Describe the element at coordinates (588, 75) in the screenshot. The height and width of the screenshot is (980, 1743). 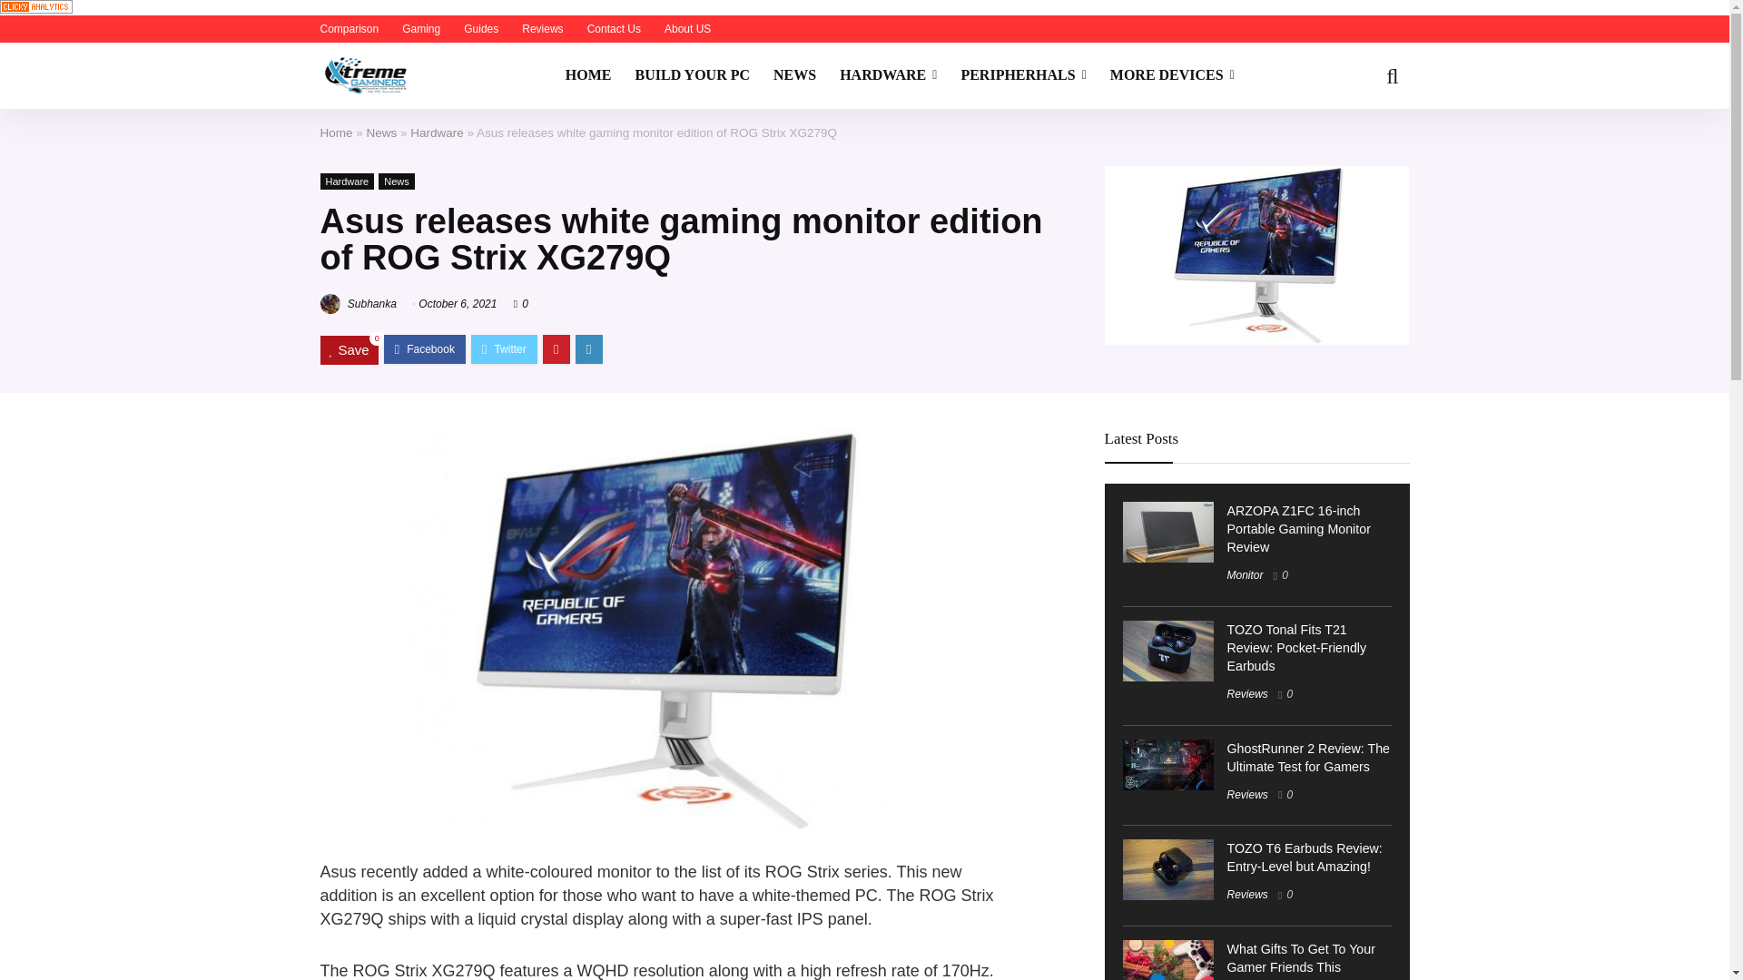
I see `HOME` at that location.